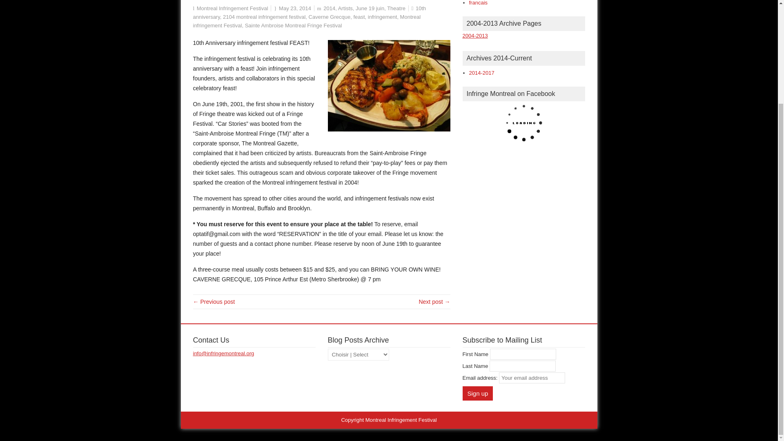 Image resolution: width=784 pixels, height=441 pixels. Describe the element at coordinates (306, 21) in the screenshot. I see `Montreal infringement Festival` at that location.